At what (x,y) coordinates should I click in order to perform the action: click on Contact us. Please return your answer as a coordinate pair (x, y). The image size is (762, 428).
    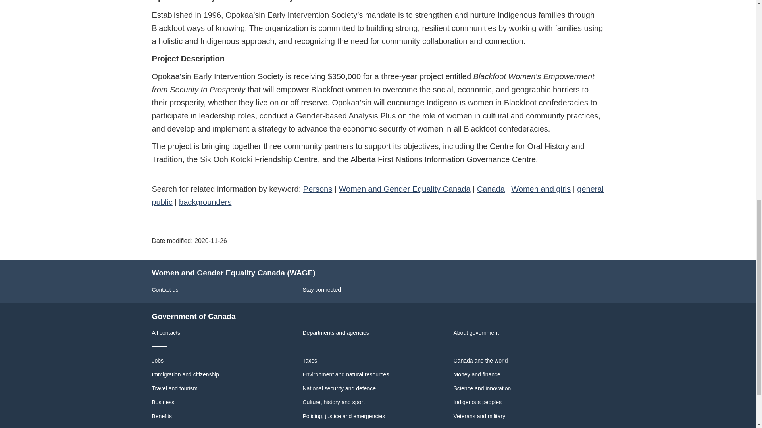
    Looking at the image, I should click on (165, 289).